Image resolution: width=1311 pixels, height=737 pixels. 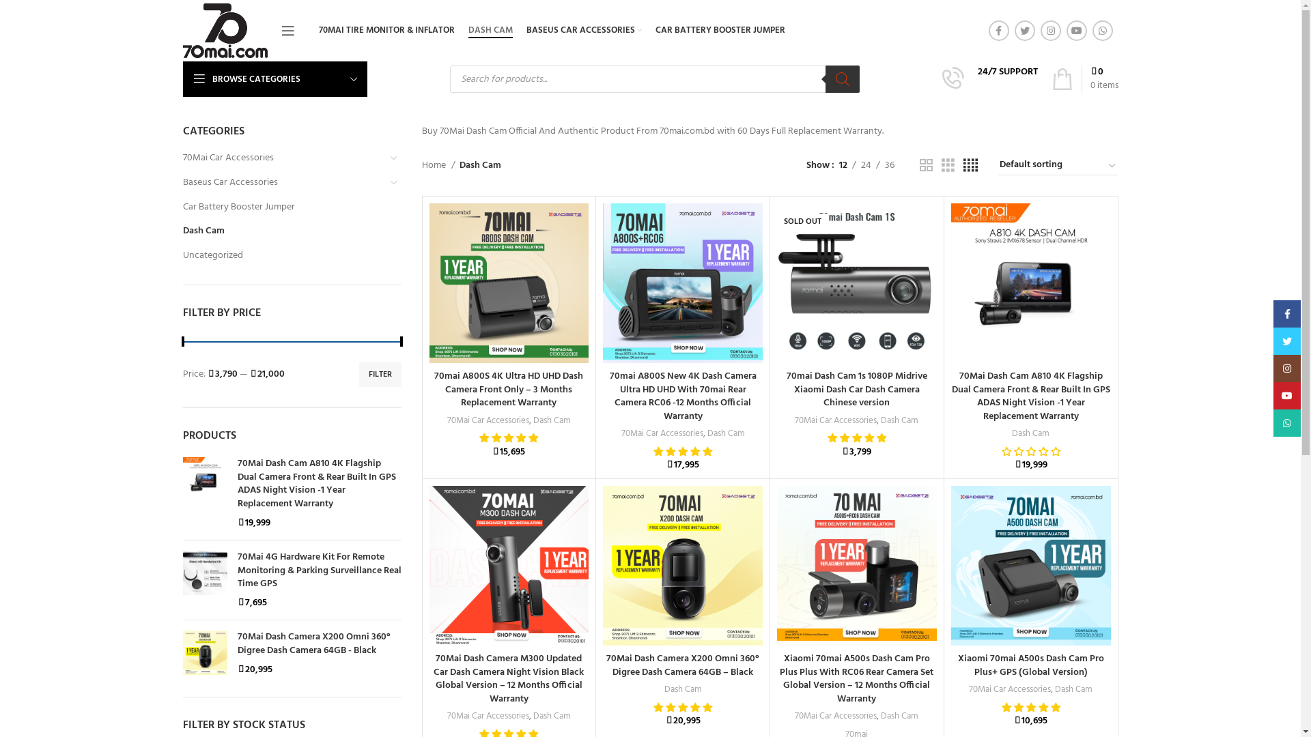 I want to click on 70Mai Car Accessories, so click(x=836, y=420).